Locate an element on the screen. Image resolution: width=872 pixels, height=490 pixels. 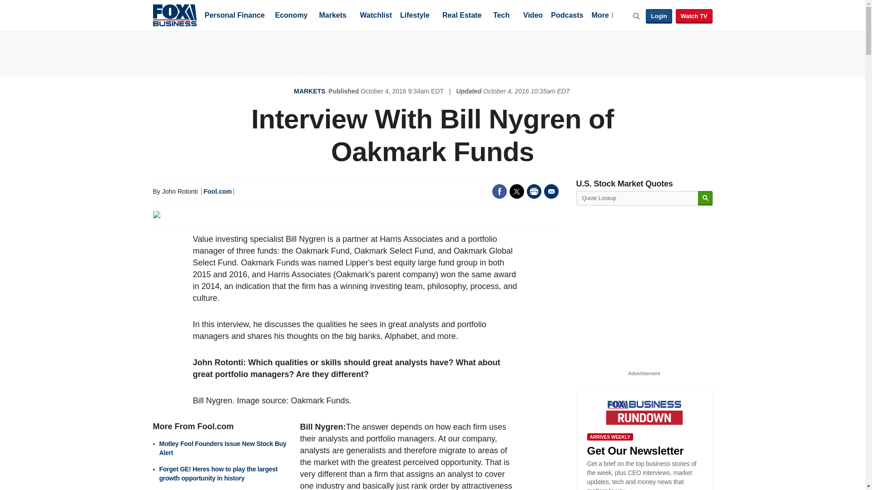
Economy is located at coordinates (292, 16).